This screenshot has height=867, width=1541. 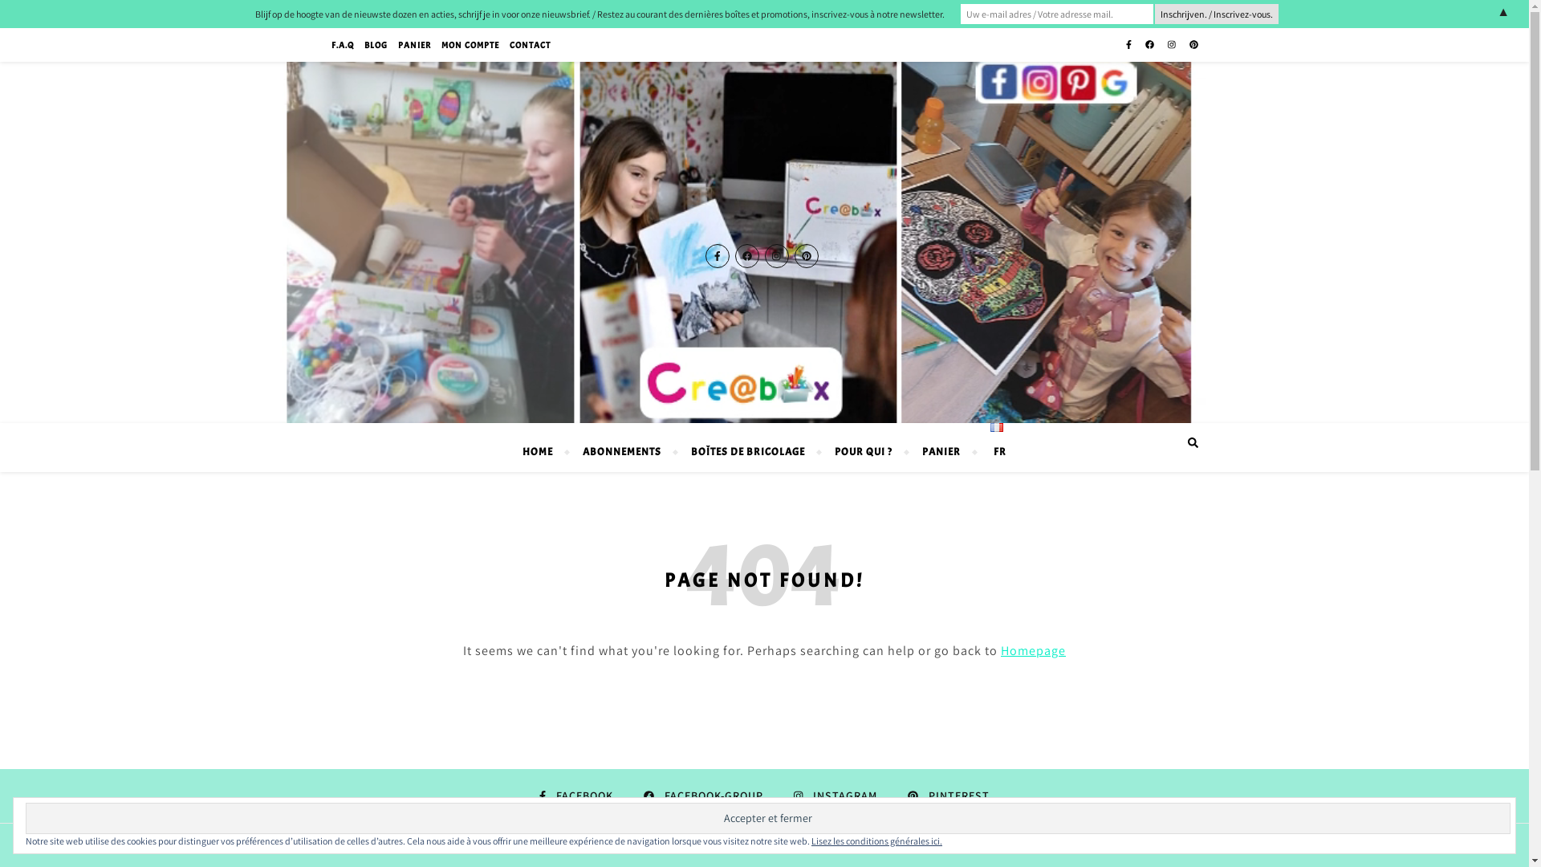 What do you see at coordinates (949, 796) in the screenshot?
I see `PINTEREST` at bounding box center [949, 796].